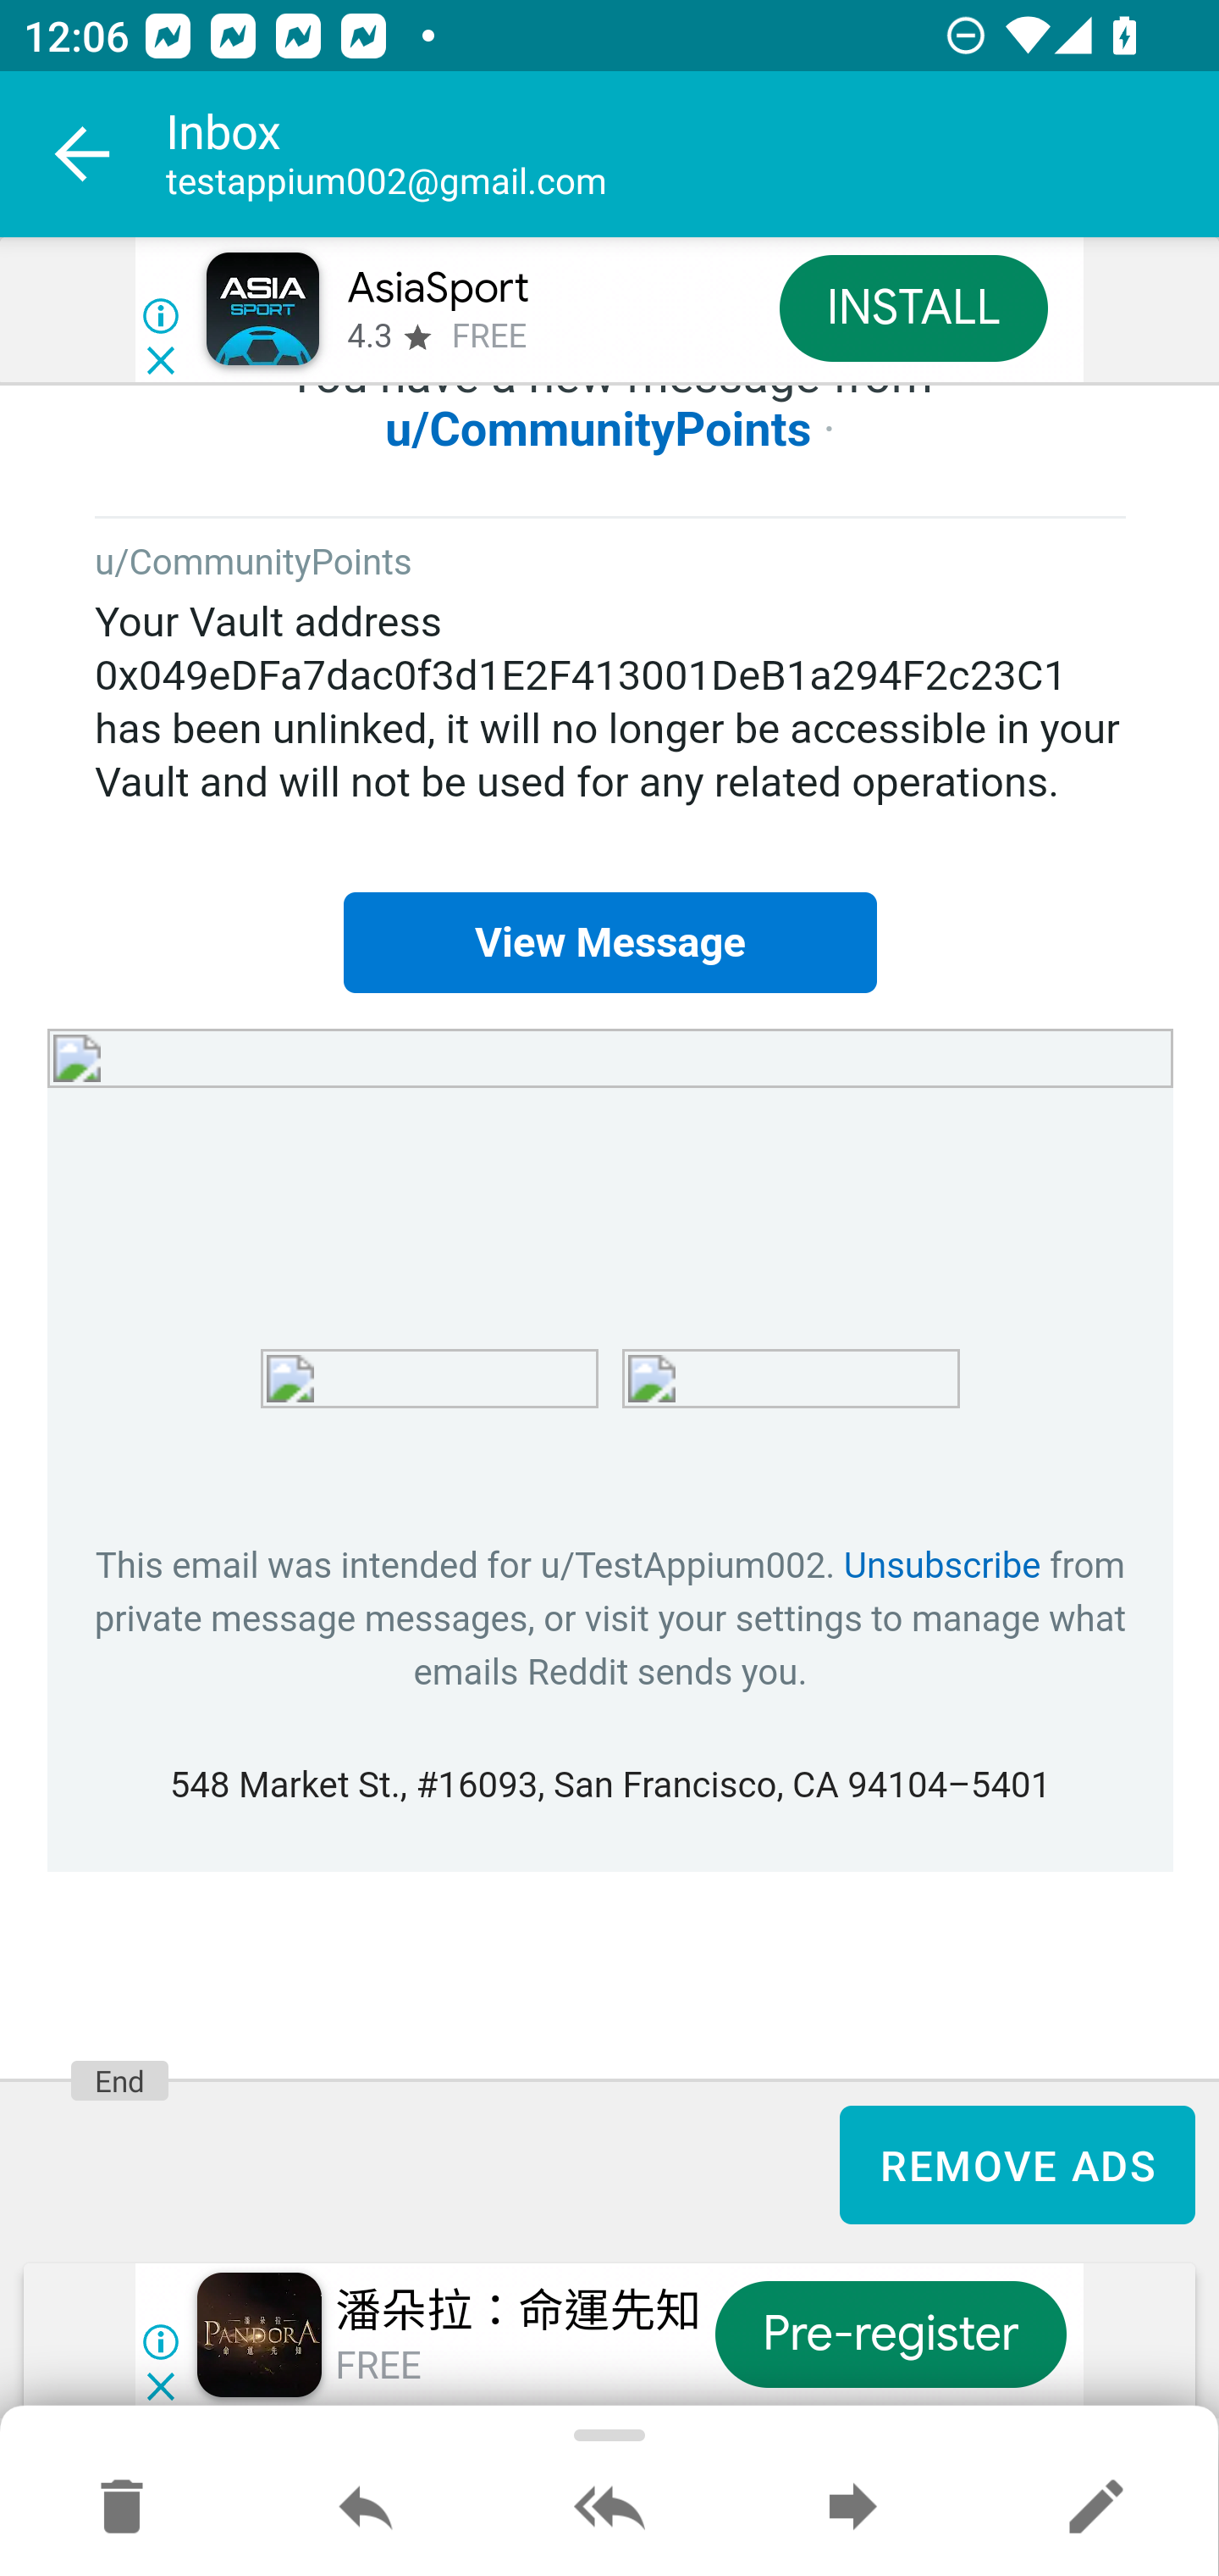 The height and width of the screenshot is (2576, 1219). What do you see at coordinates (891, 2335) in the screenshot?
I see `Pre-register` at bounding box center [891, 2335].